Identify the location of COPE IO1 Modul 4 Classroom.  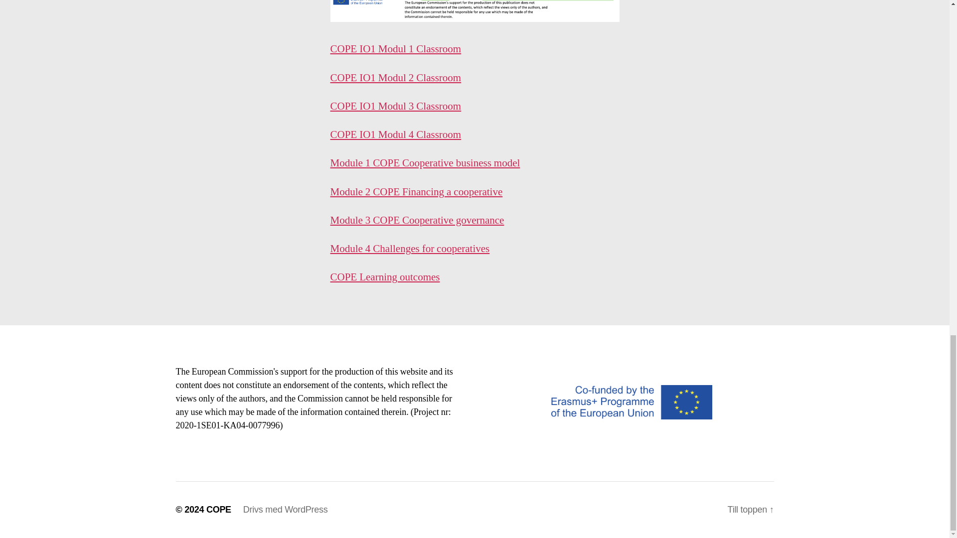
(396, 134).